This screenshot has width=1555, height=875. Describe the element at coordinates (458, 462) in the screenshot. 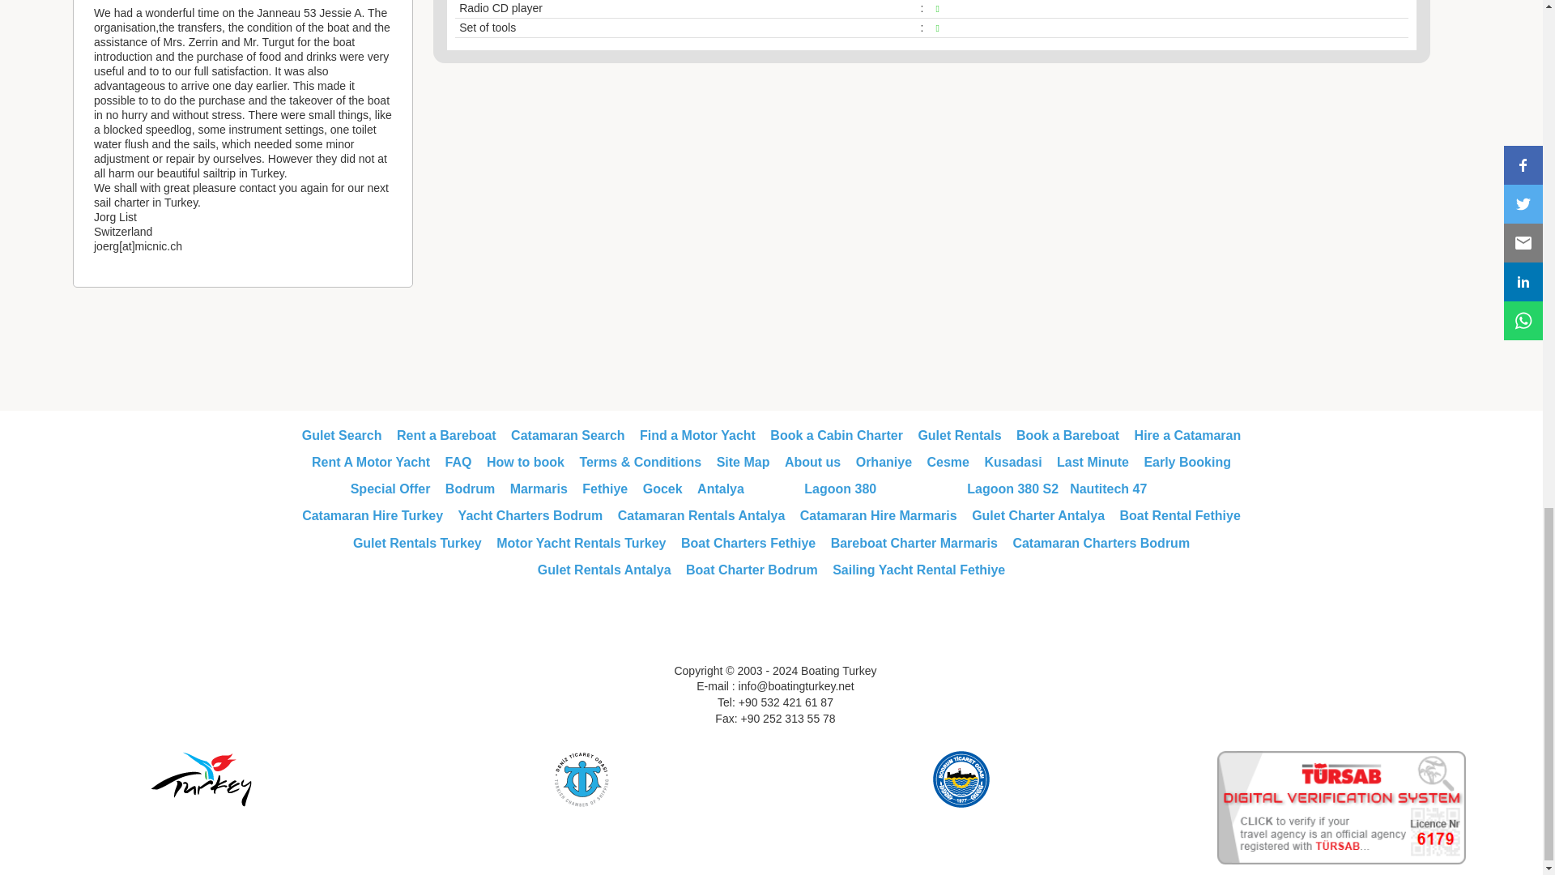

I see `FAQ` at that location.